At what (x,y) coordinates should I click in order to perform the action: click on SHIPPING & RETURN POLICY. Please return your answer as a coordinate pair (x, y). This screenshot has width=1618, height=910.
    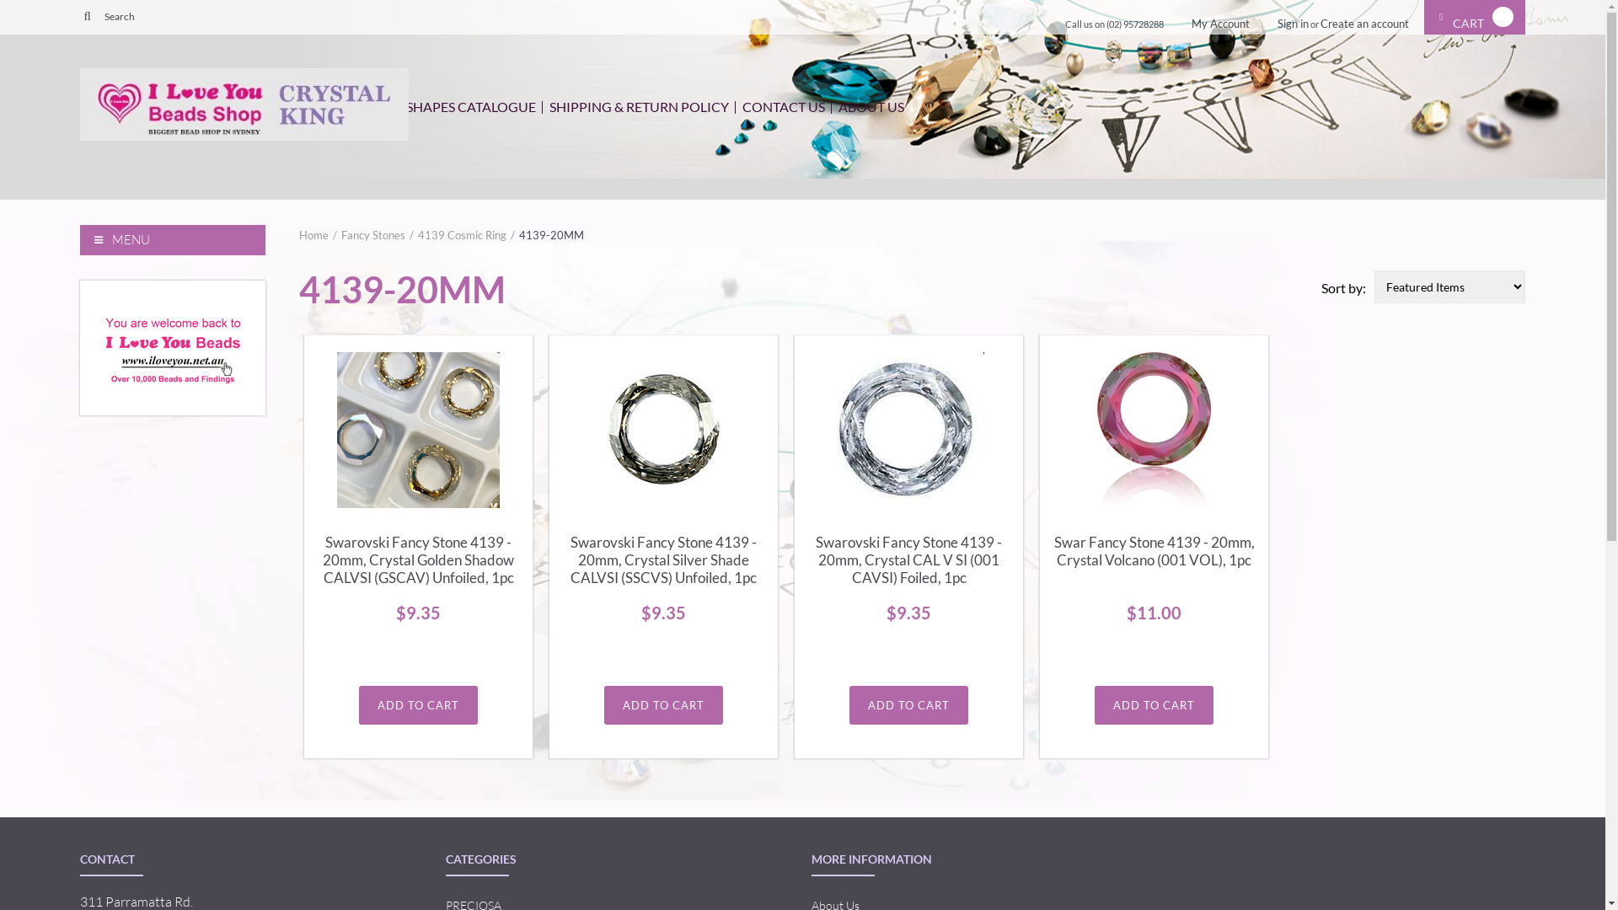
    Looking at the image, I should click on (639, 107).